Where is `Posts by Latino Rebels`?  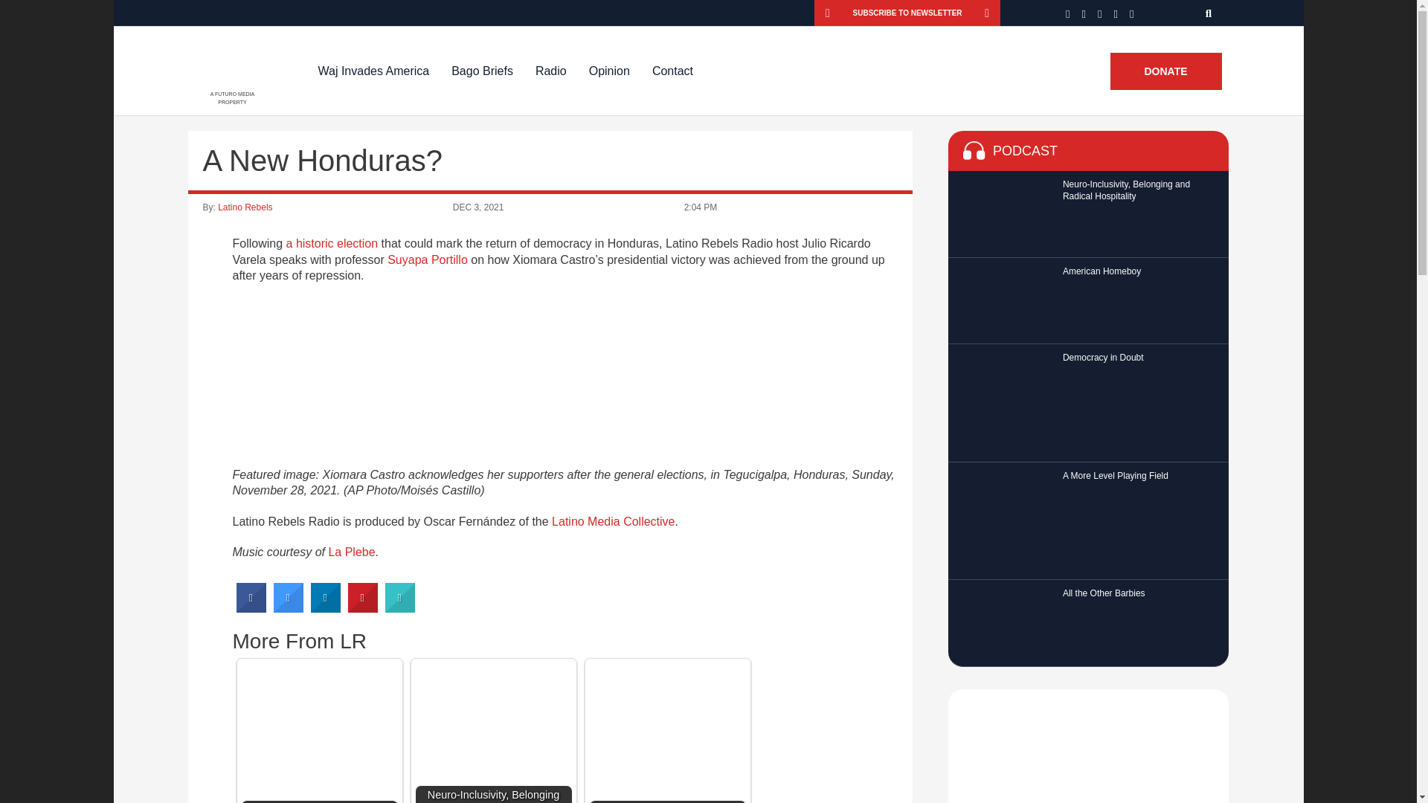 Posts by Latino Rebels is located at coordinates (245, 207).